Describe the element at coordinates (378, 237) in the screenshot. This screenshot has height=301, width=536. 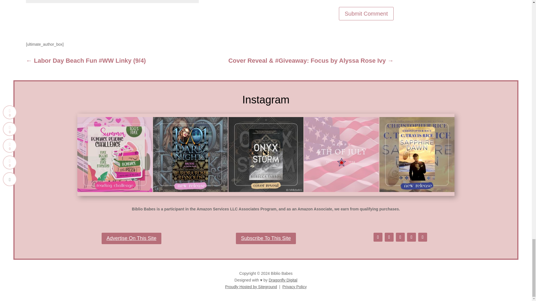
I see `Follow on Facebook` at that location.